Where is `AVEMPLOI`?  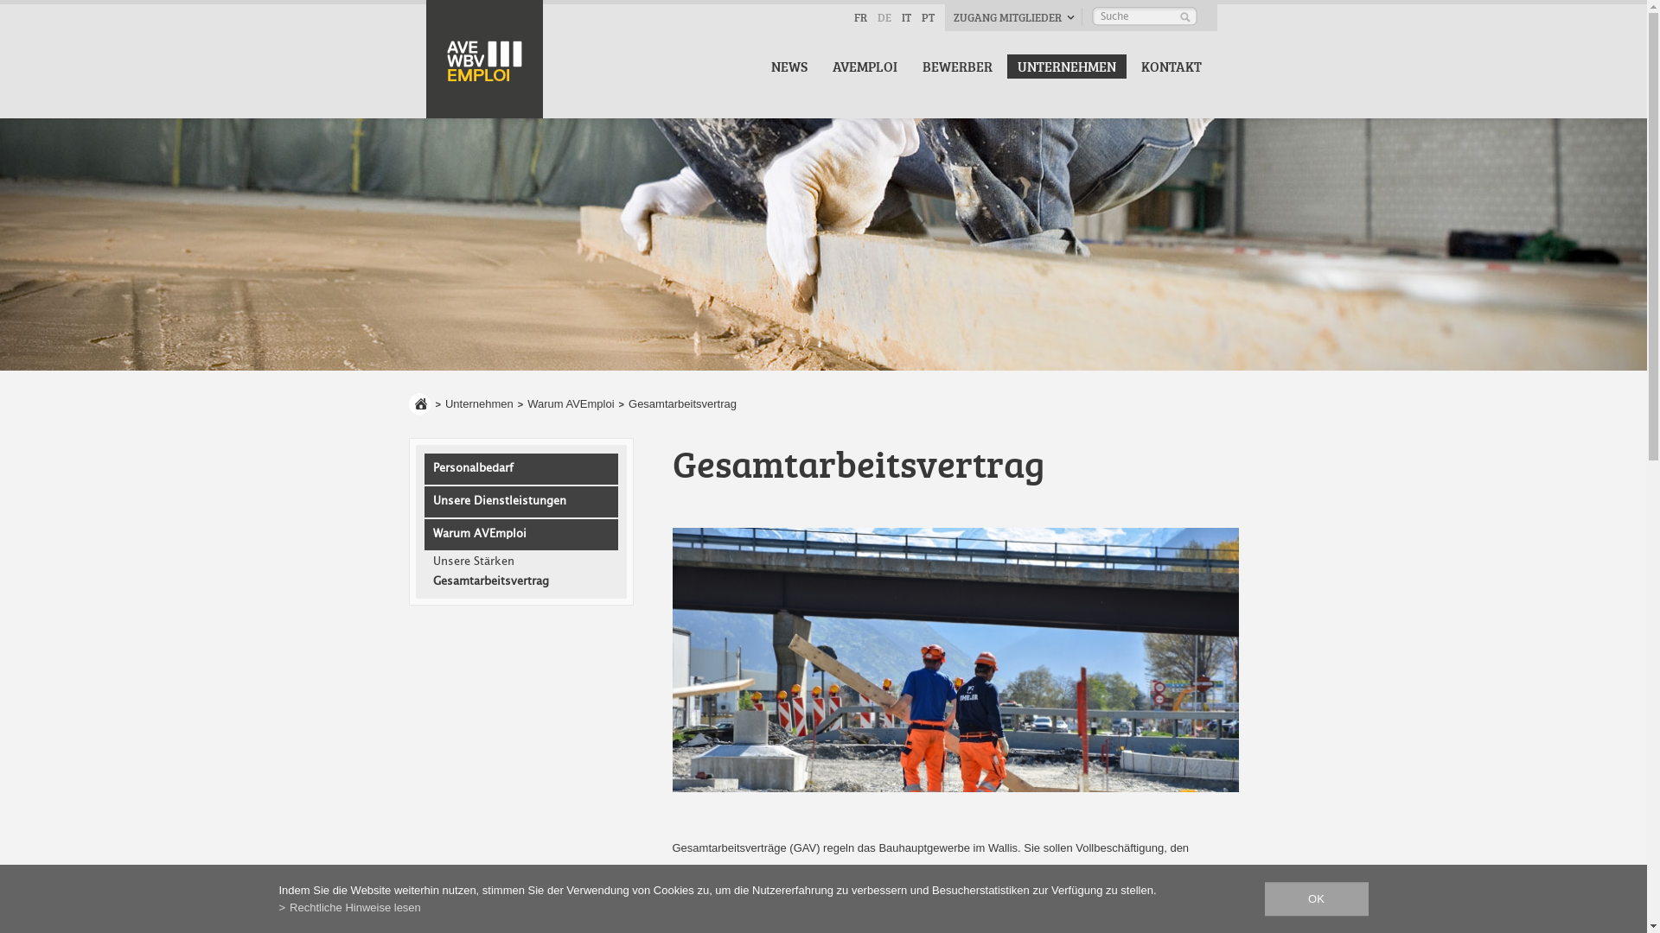 AVEMPLOI is located at coordinates (865, 67).